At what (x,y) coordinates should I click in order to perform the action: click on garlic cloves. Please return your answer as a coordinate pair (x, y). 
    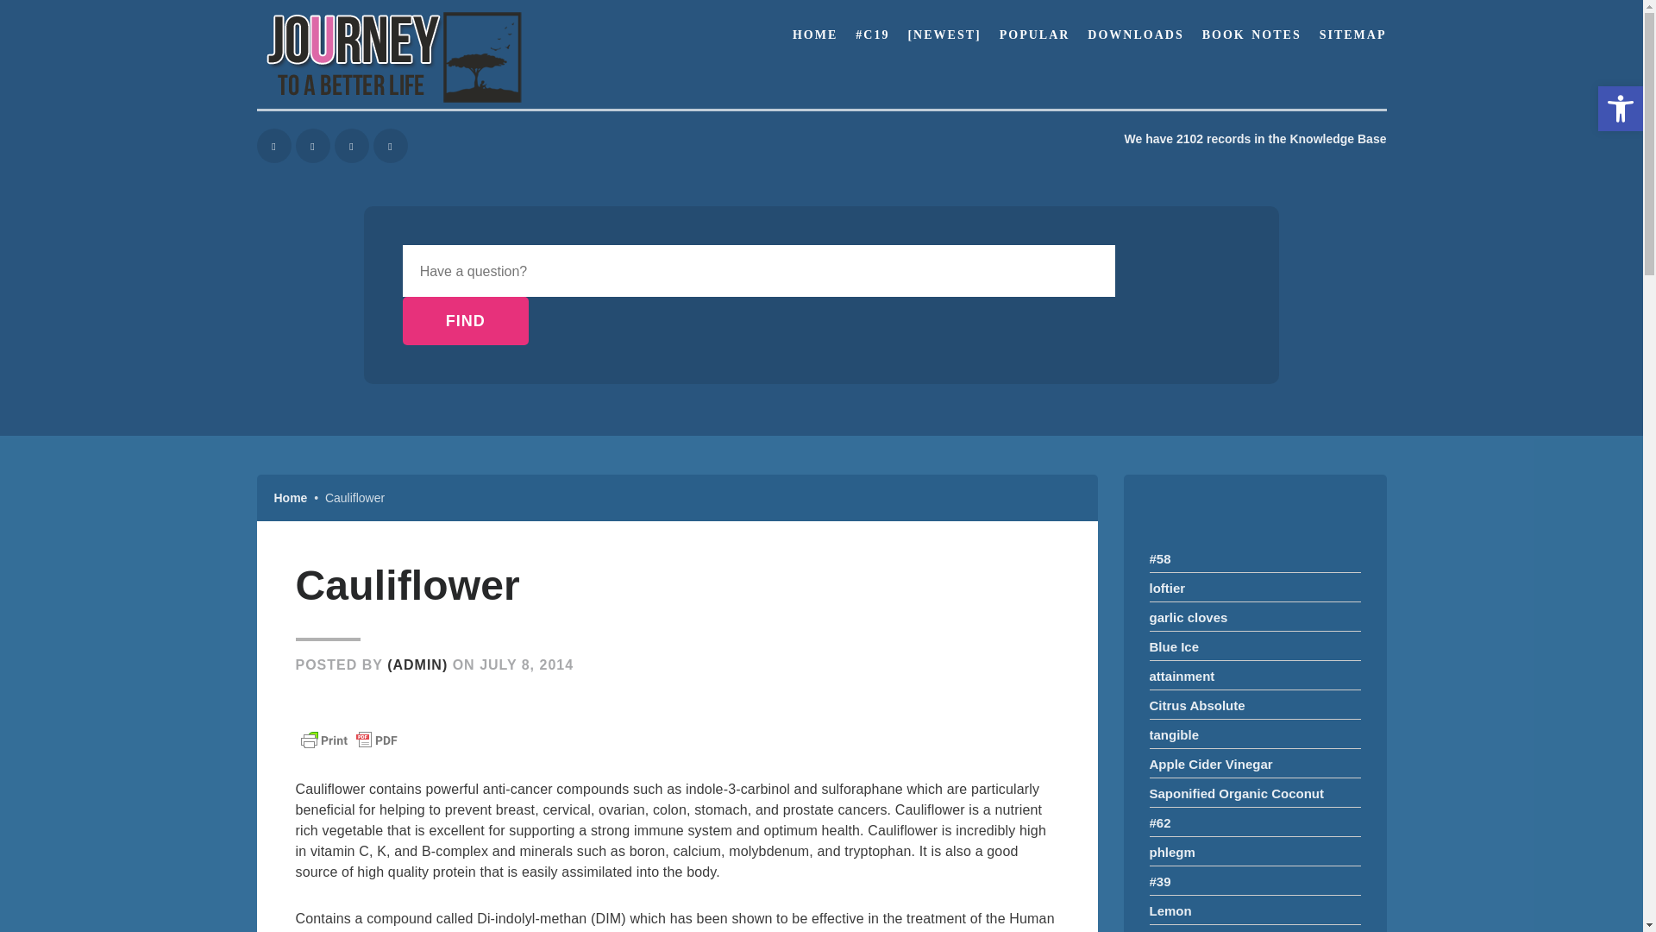
    Looking at the image, I should click on (292, 498).